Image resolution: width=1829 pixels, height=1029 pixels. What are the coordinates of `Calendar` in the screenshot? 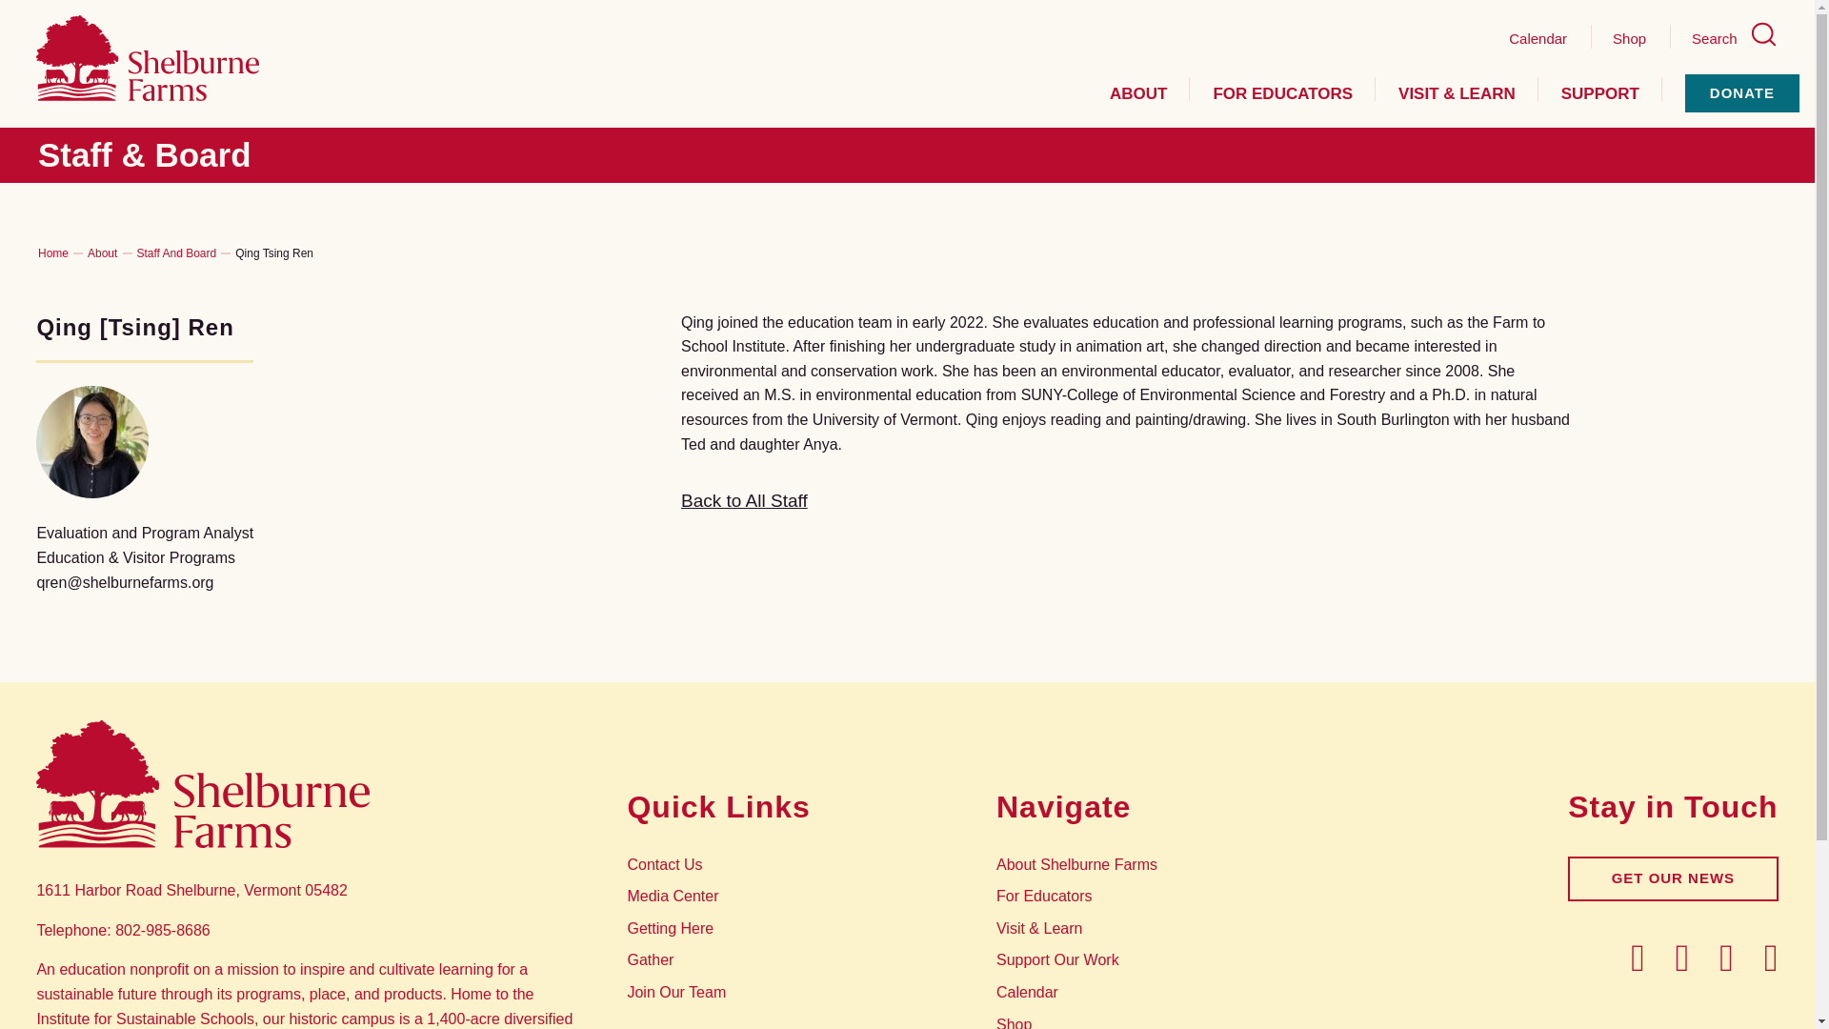 It's located at (1538, 38).